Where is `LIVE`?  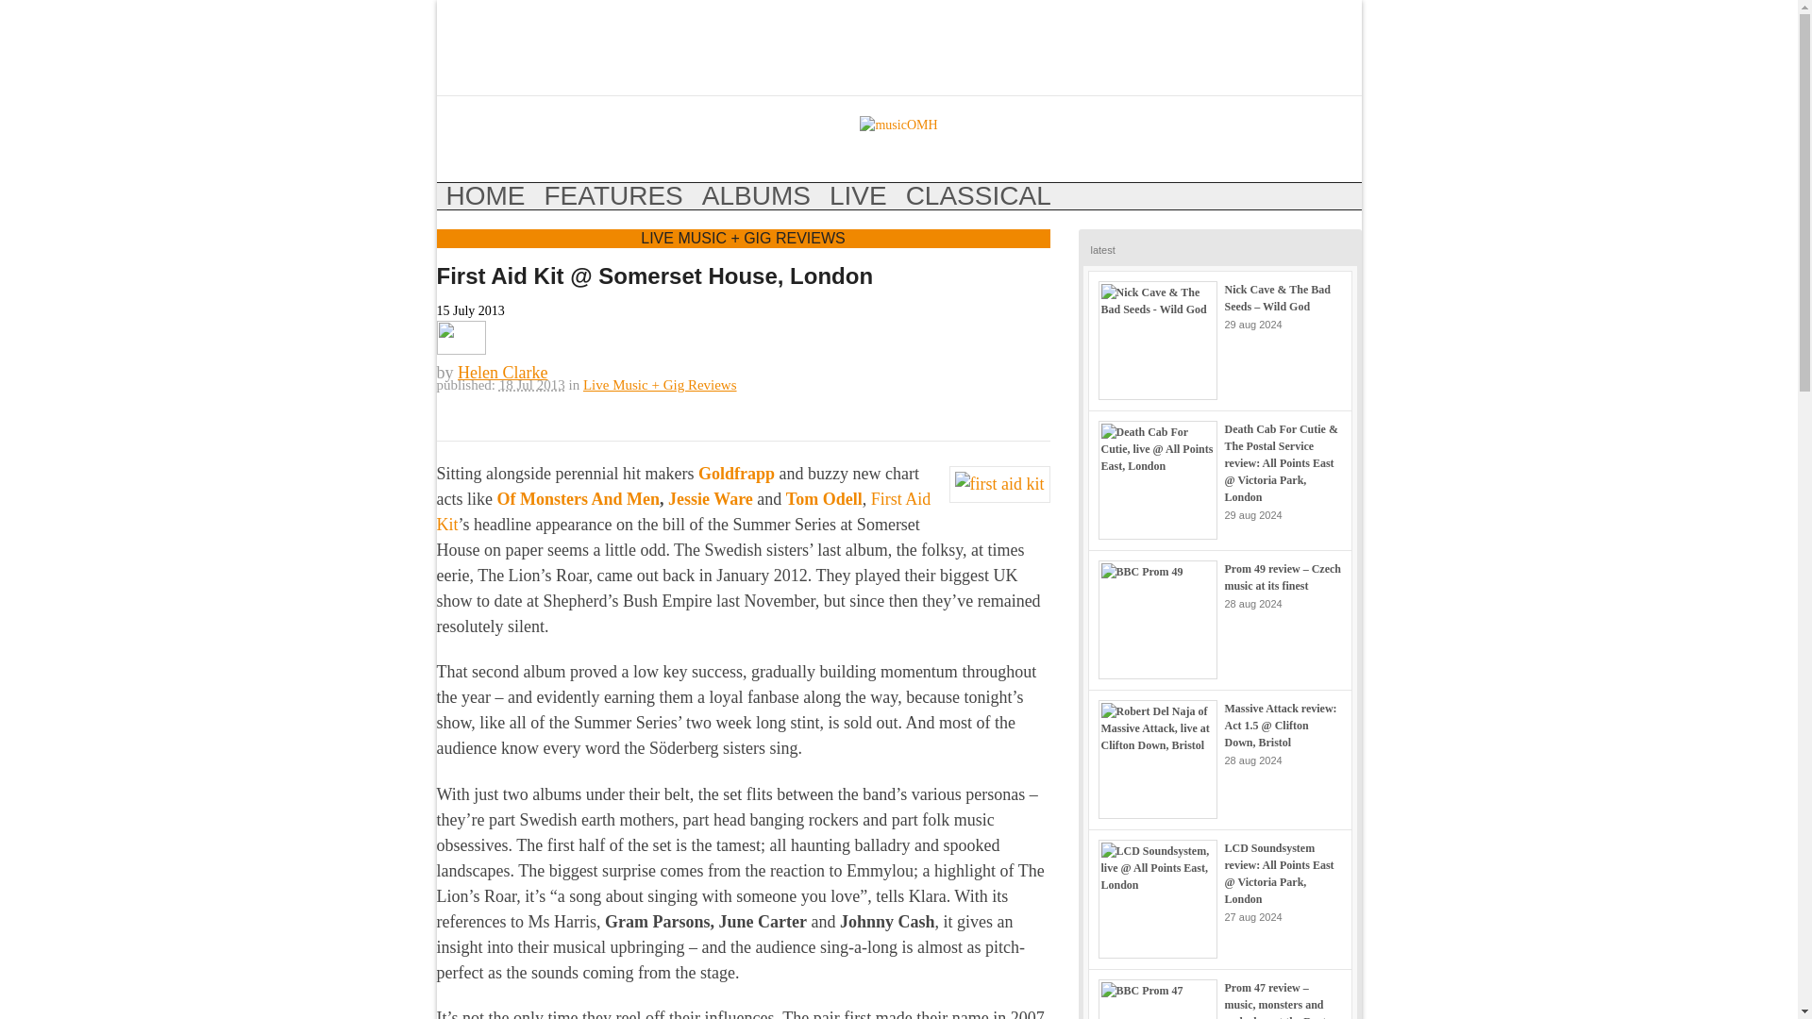 LIVE is located at coordinates (859, 196).